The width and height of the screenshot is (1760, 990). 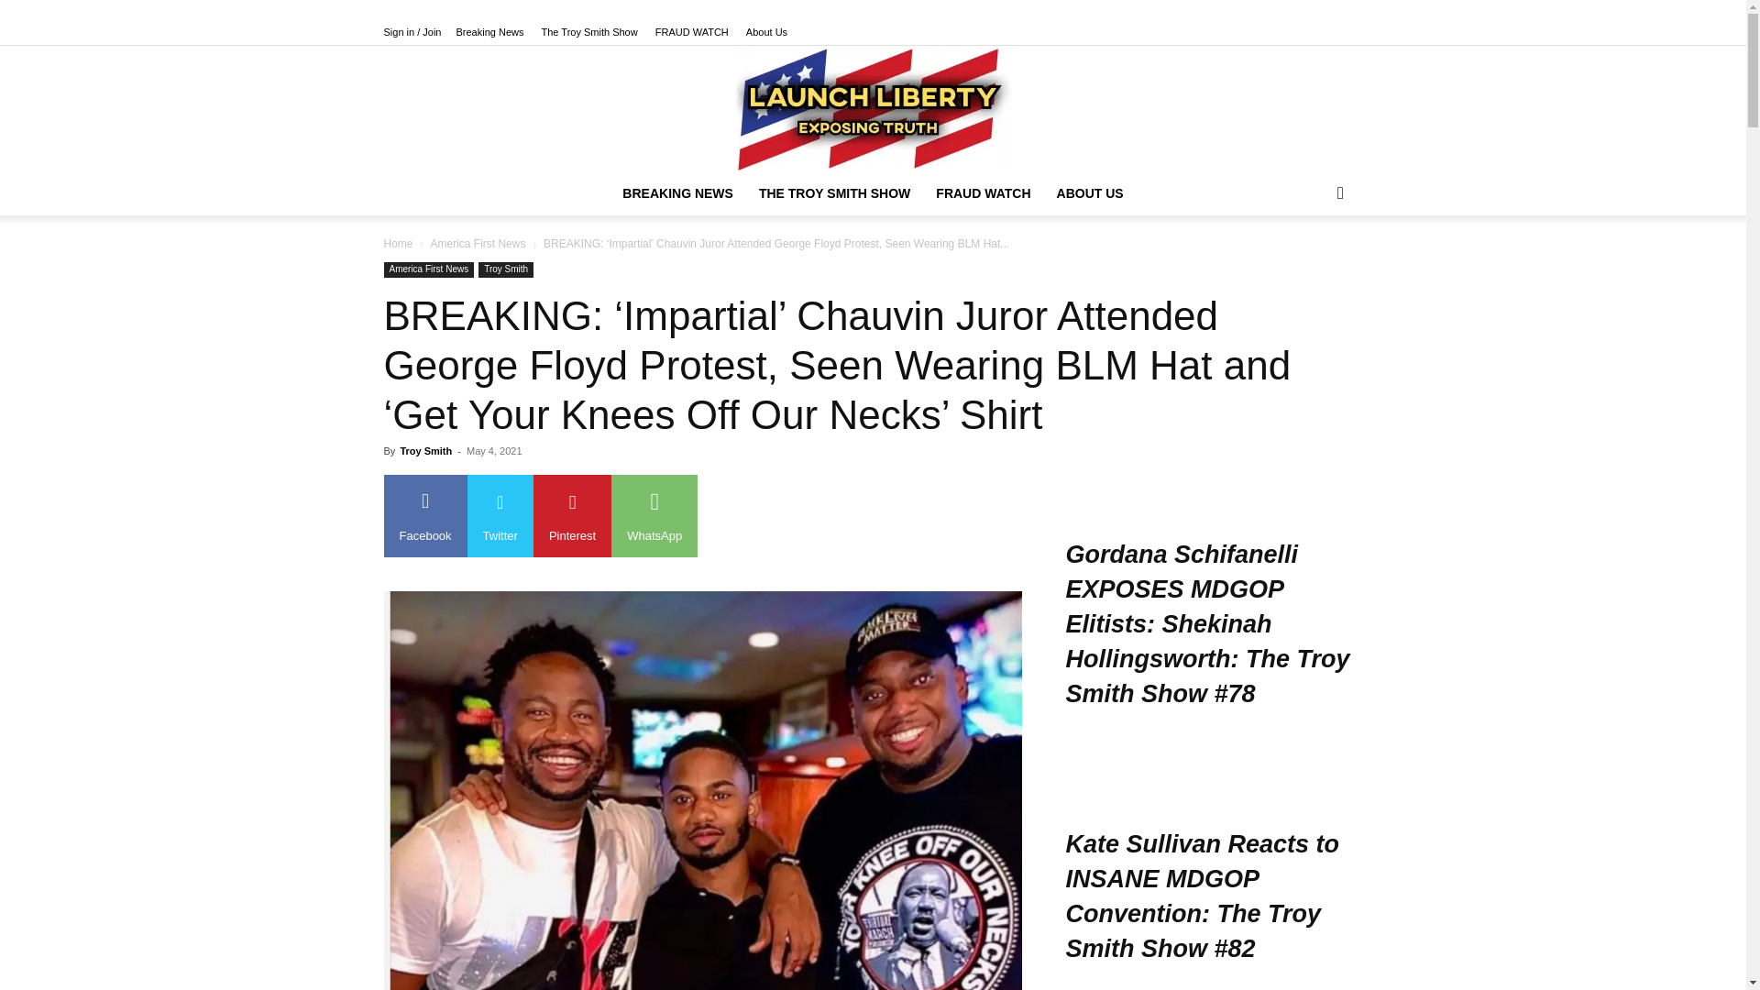 I want to click on America First News, so click(x=428, y=269).